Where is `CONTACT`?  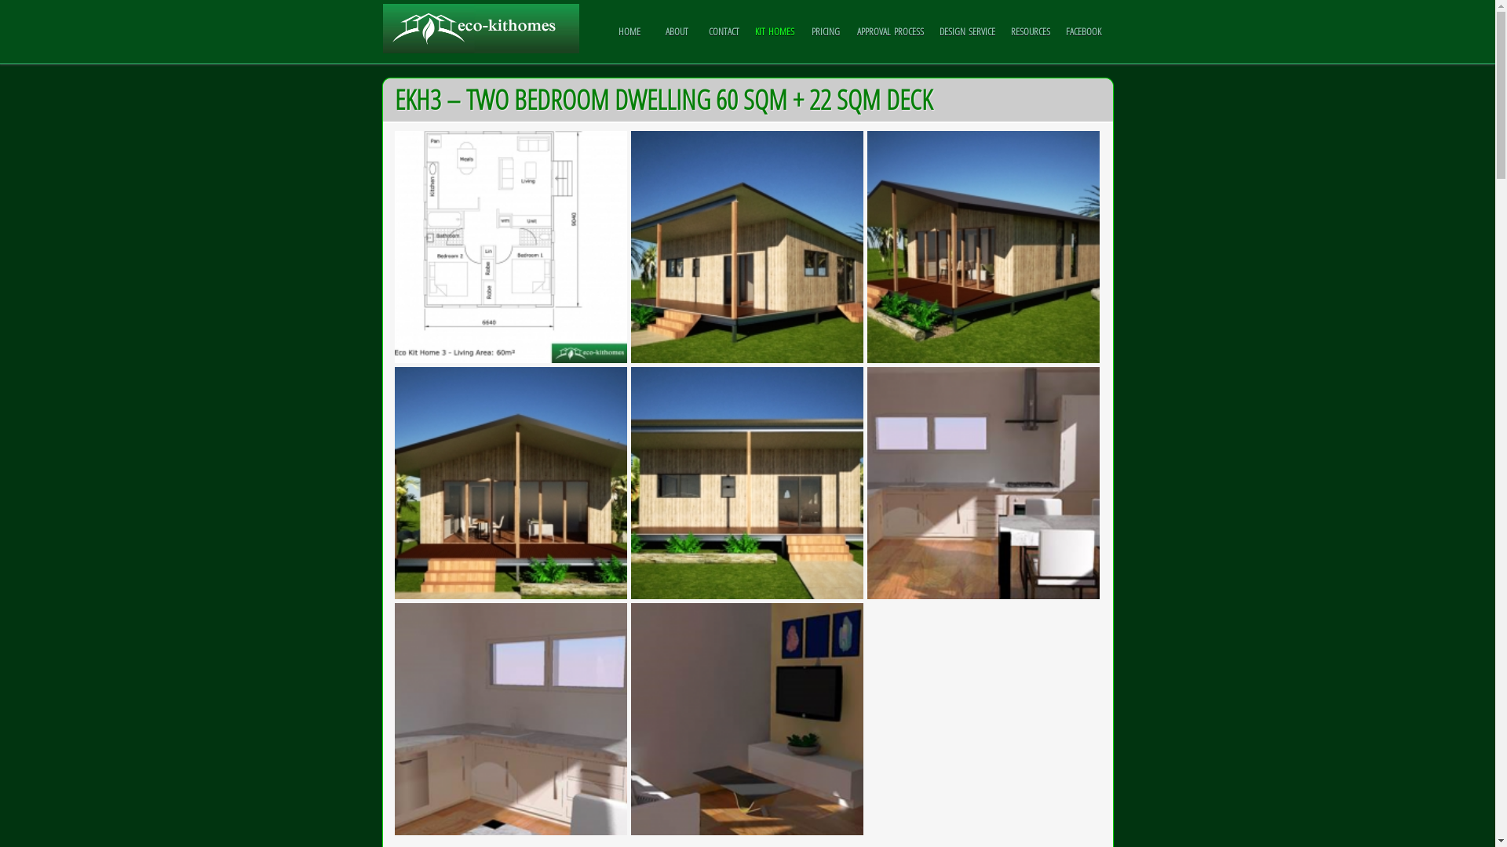 CONTACT is located at coordinates (724, 31).